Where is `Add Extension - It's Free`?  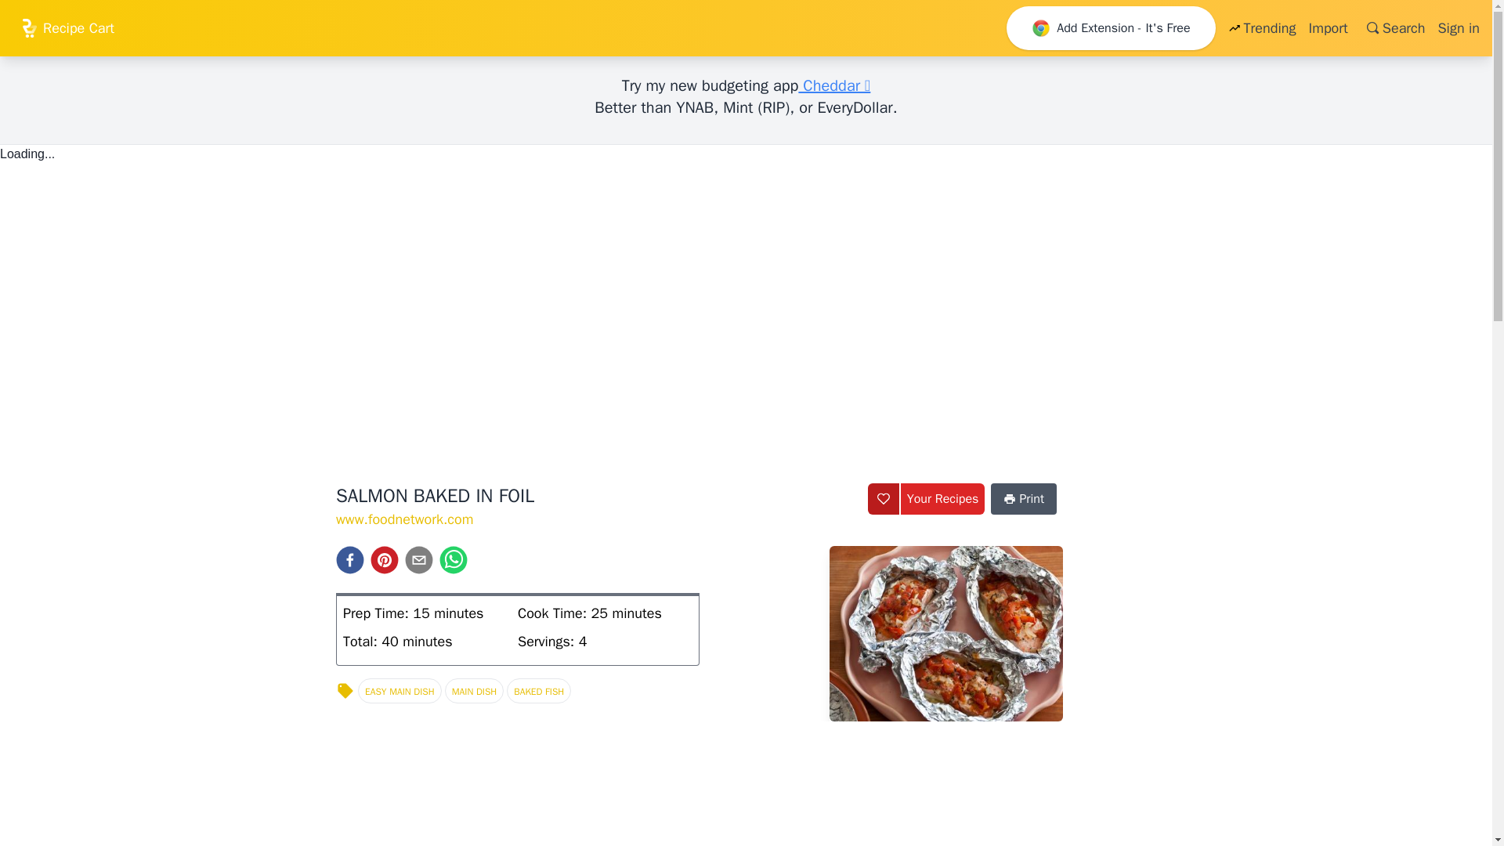 Add Extension - It's Free is located at coordinates (1111, 27).